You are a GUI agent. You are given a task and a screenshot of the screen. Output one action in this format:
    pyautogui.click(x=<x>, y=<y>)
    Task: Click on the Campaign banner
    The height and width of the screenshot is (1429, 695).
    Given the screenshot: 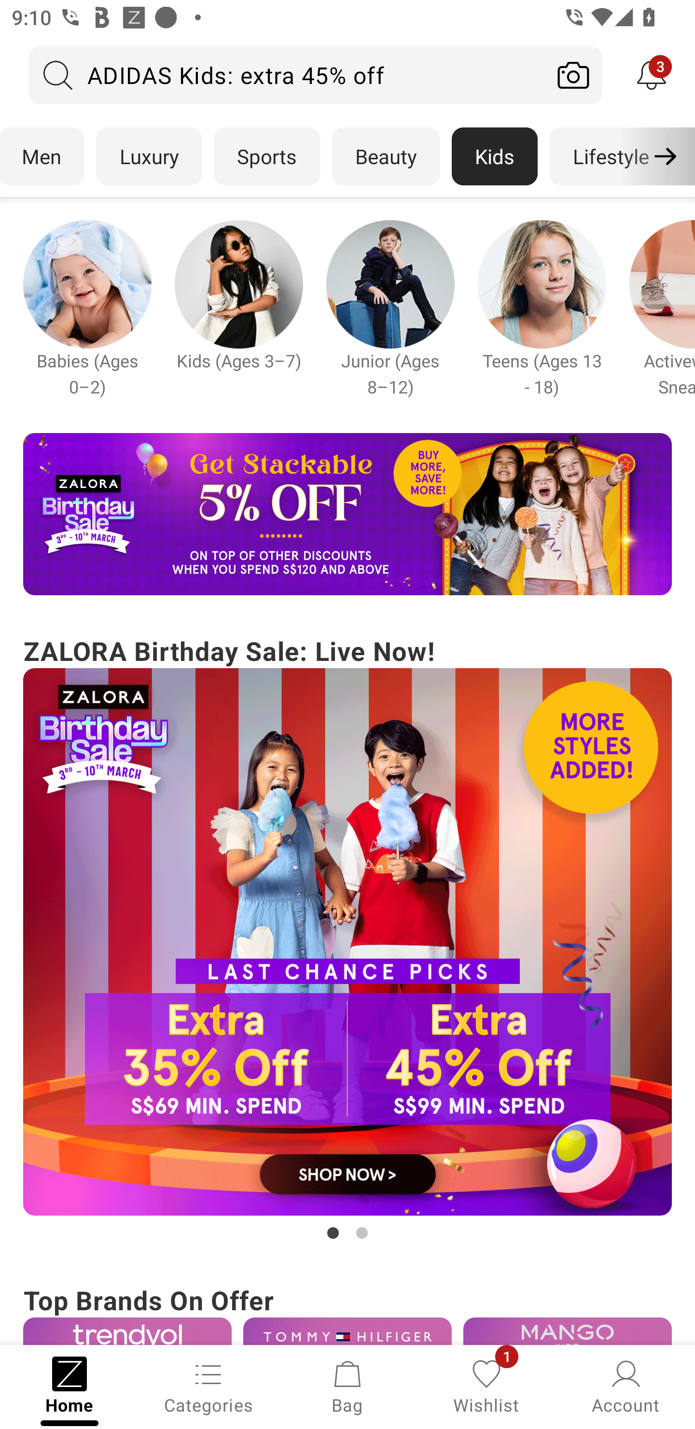 What is the action you would take?
    pyautogui.click(x=127, y=1331)
    